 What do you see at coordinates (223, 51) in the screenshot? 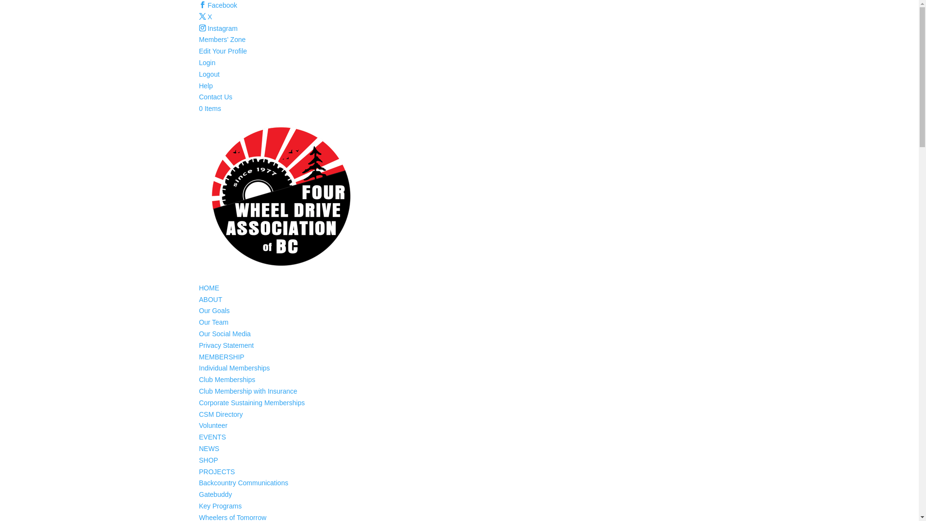
I see `Edit Your Profile` at bounding box center [223, 51].